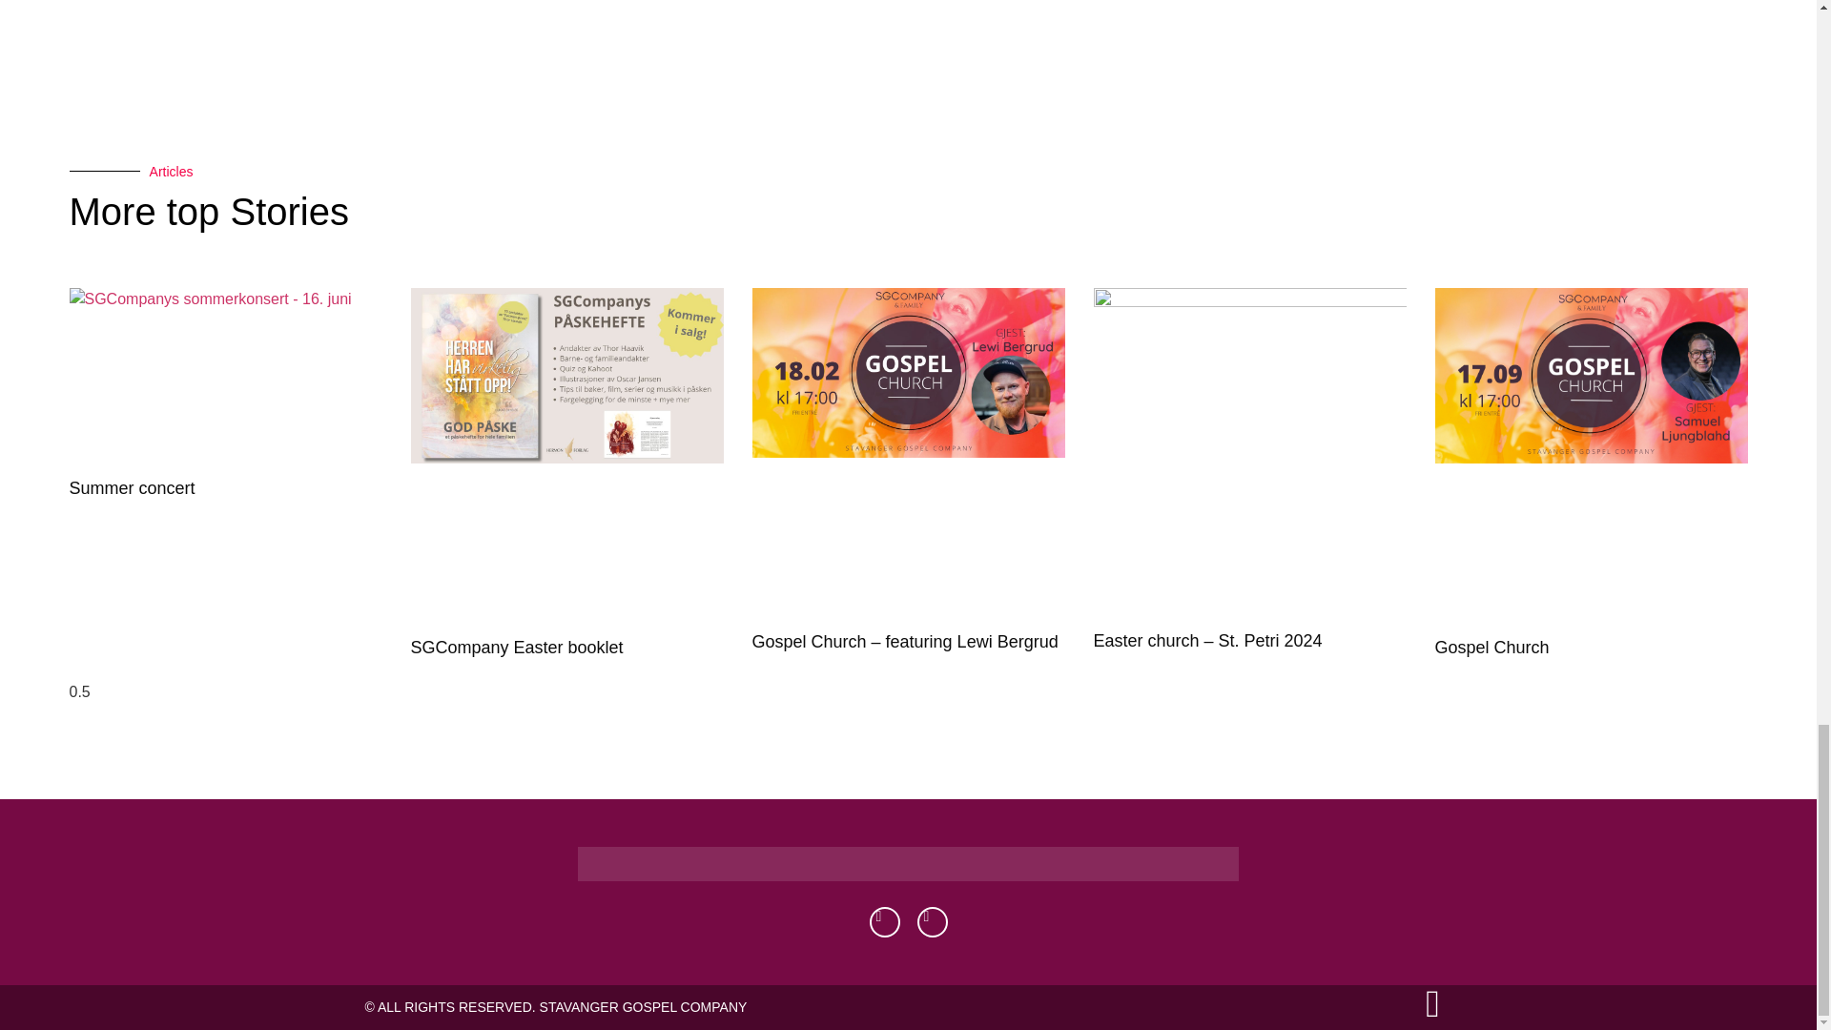  I want to click on SGCompany Easter booklet, so click(516, 647).